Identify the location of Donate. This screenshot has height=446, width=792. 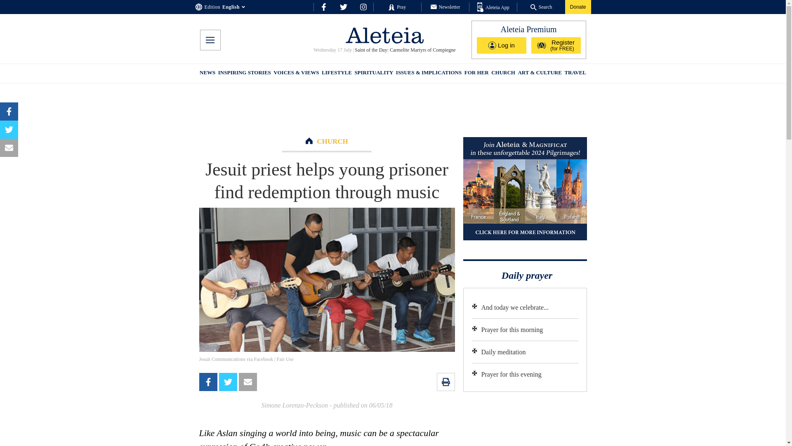
(578, 7).